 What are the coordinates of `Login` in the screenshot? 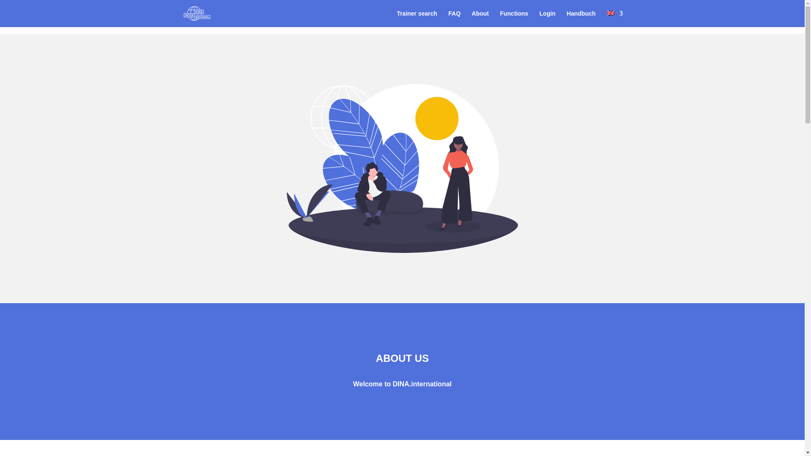 It's located at (547, 19).